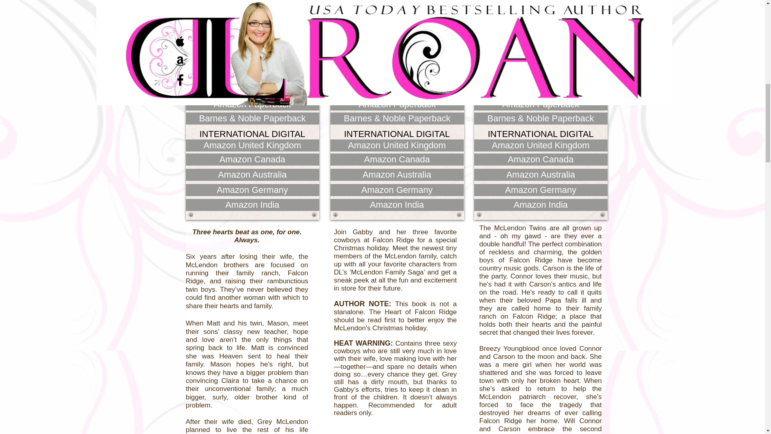 The image size is (771, 434). Describe the element at coordinates (541, 19) in the screenshot. I see `Kindle` at that location.